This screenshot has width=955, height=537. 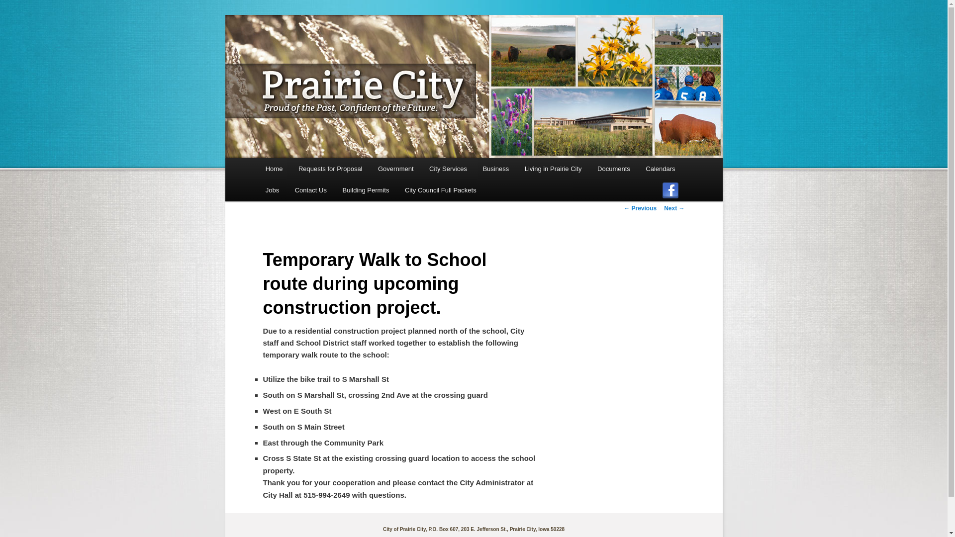 I want to click on Documents, so click(x=613, y=168).